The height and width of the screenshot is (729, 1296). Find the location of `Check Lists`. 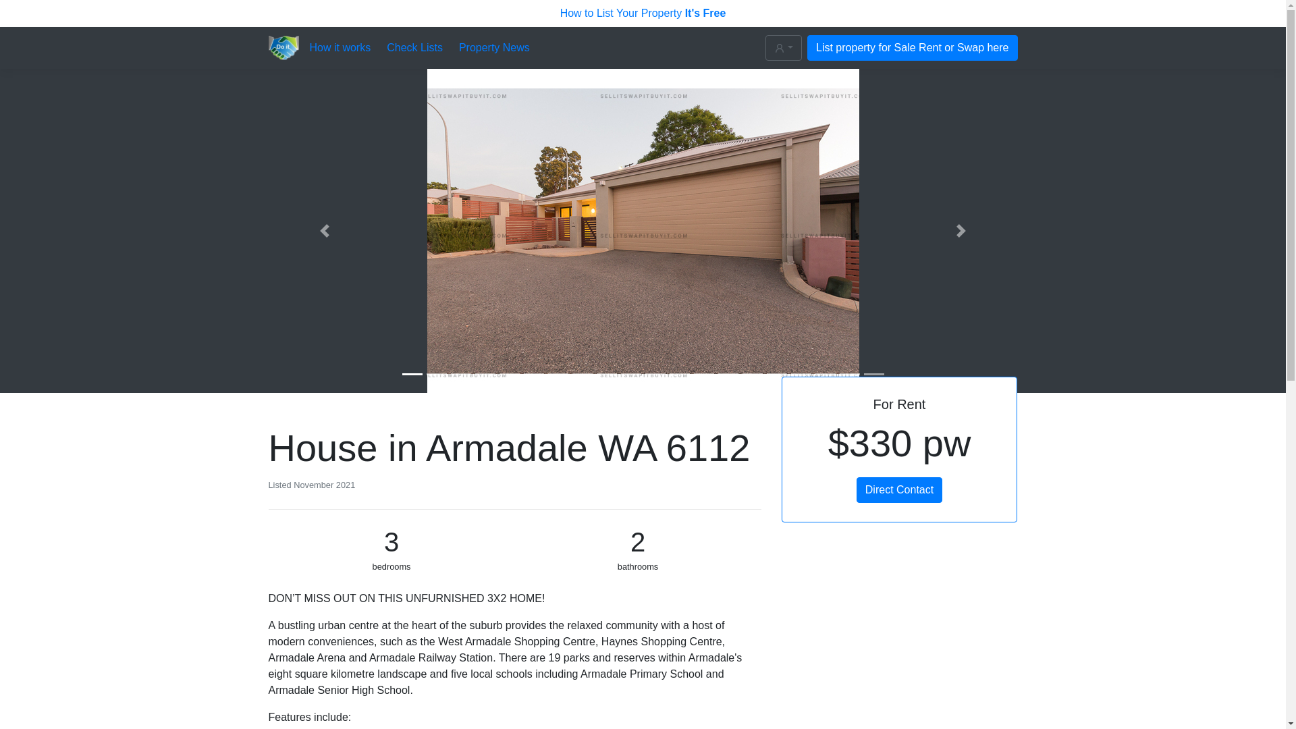

Check Lists is located at coordinates (414, 48).